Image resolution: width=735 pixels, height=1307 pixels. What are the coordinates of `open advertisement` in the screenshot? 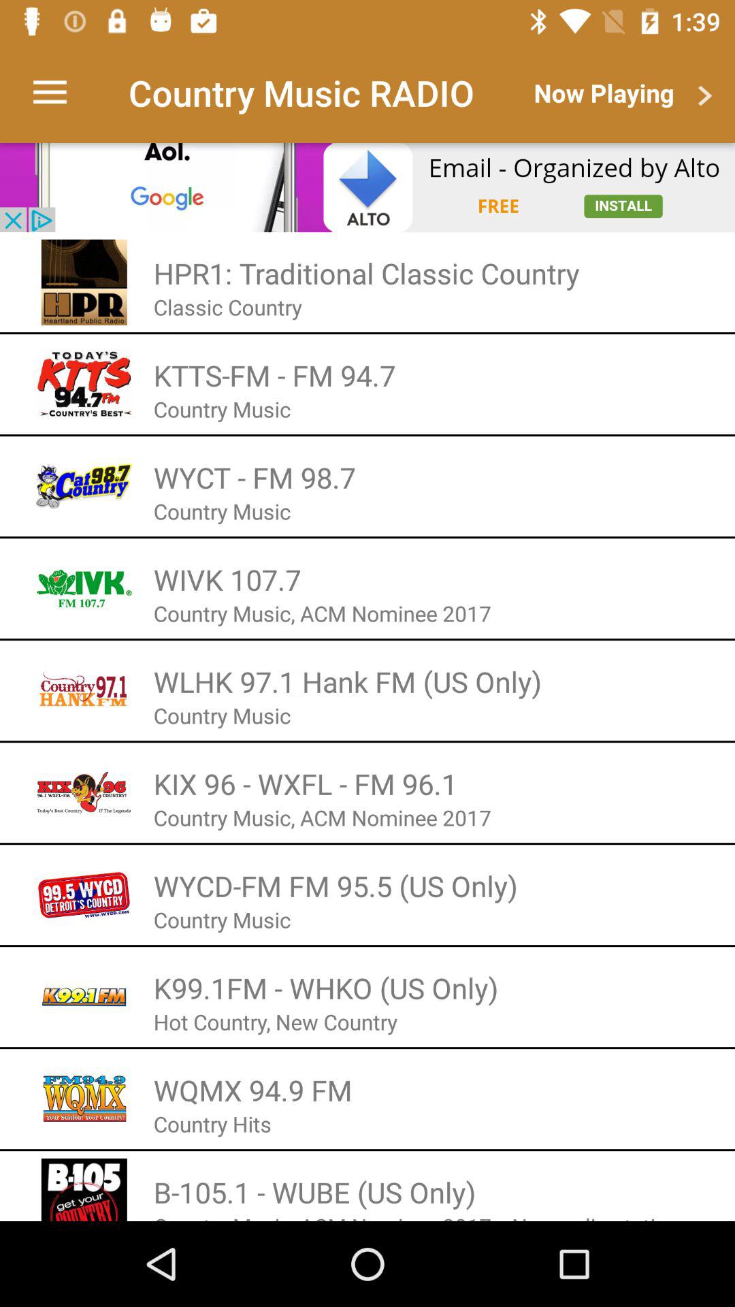 It's located at (367, 188).